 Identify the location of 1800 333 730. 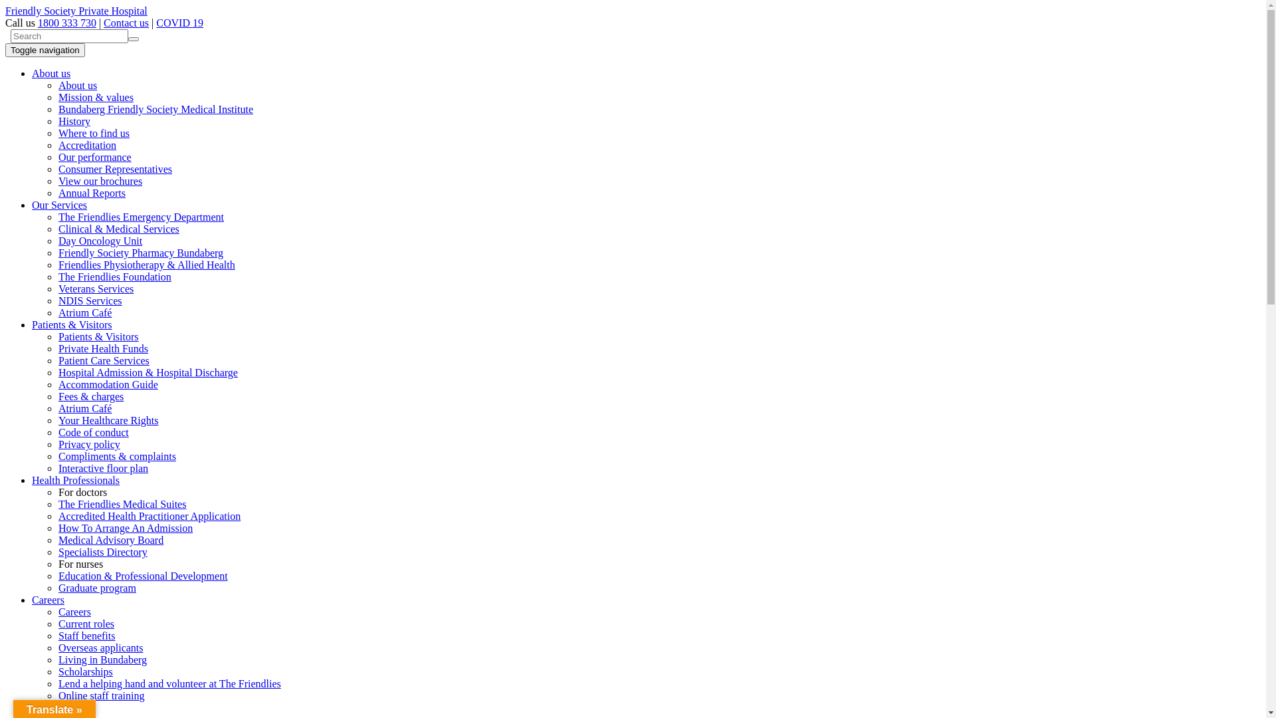
(67, 23).